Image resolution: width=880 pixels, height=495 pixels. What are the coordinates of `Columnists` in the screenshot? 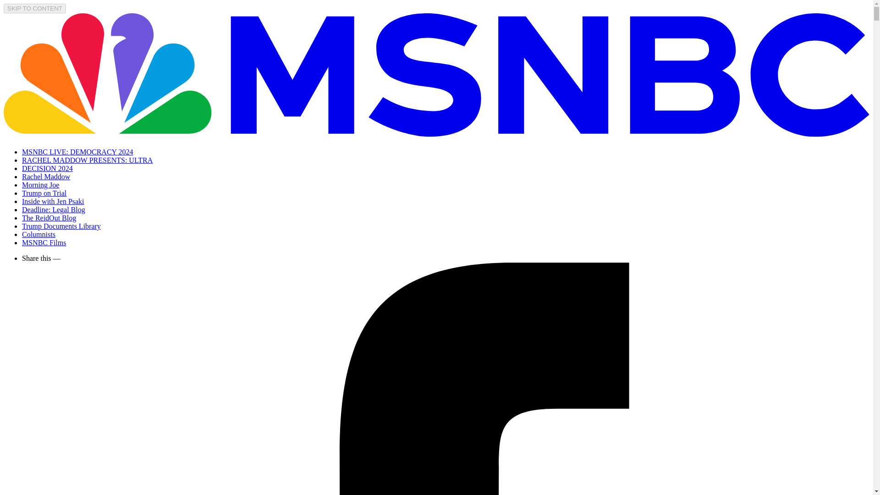 It's located at (38, 234).